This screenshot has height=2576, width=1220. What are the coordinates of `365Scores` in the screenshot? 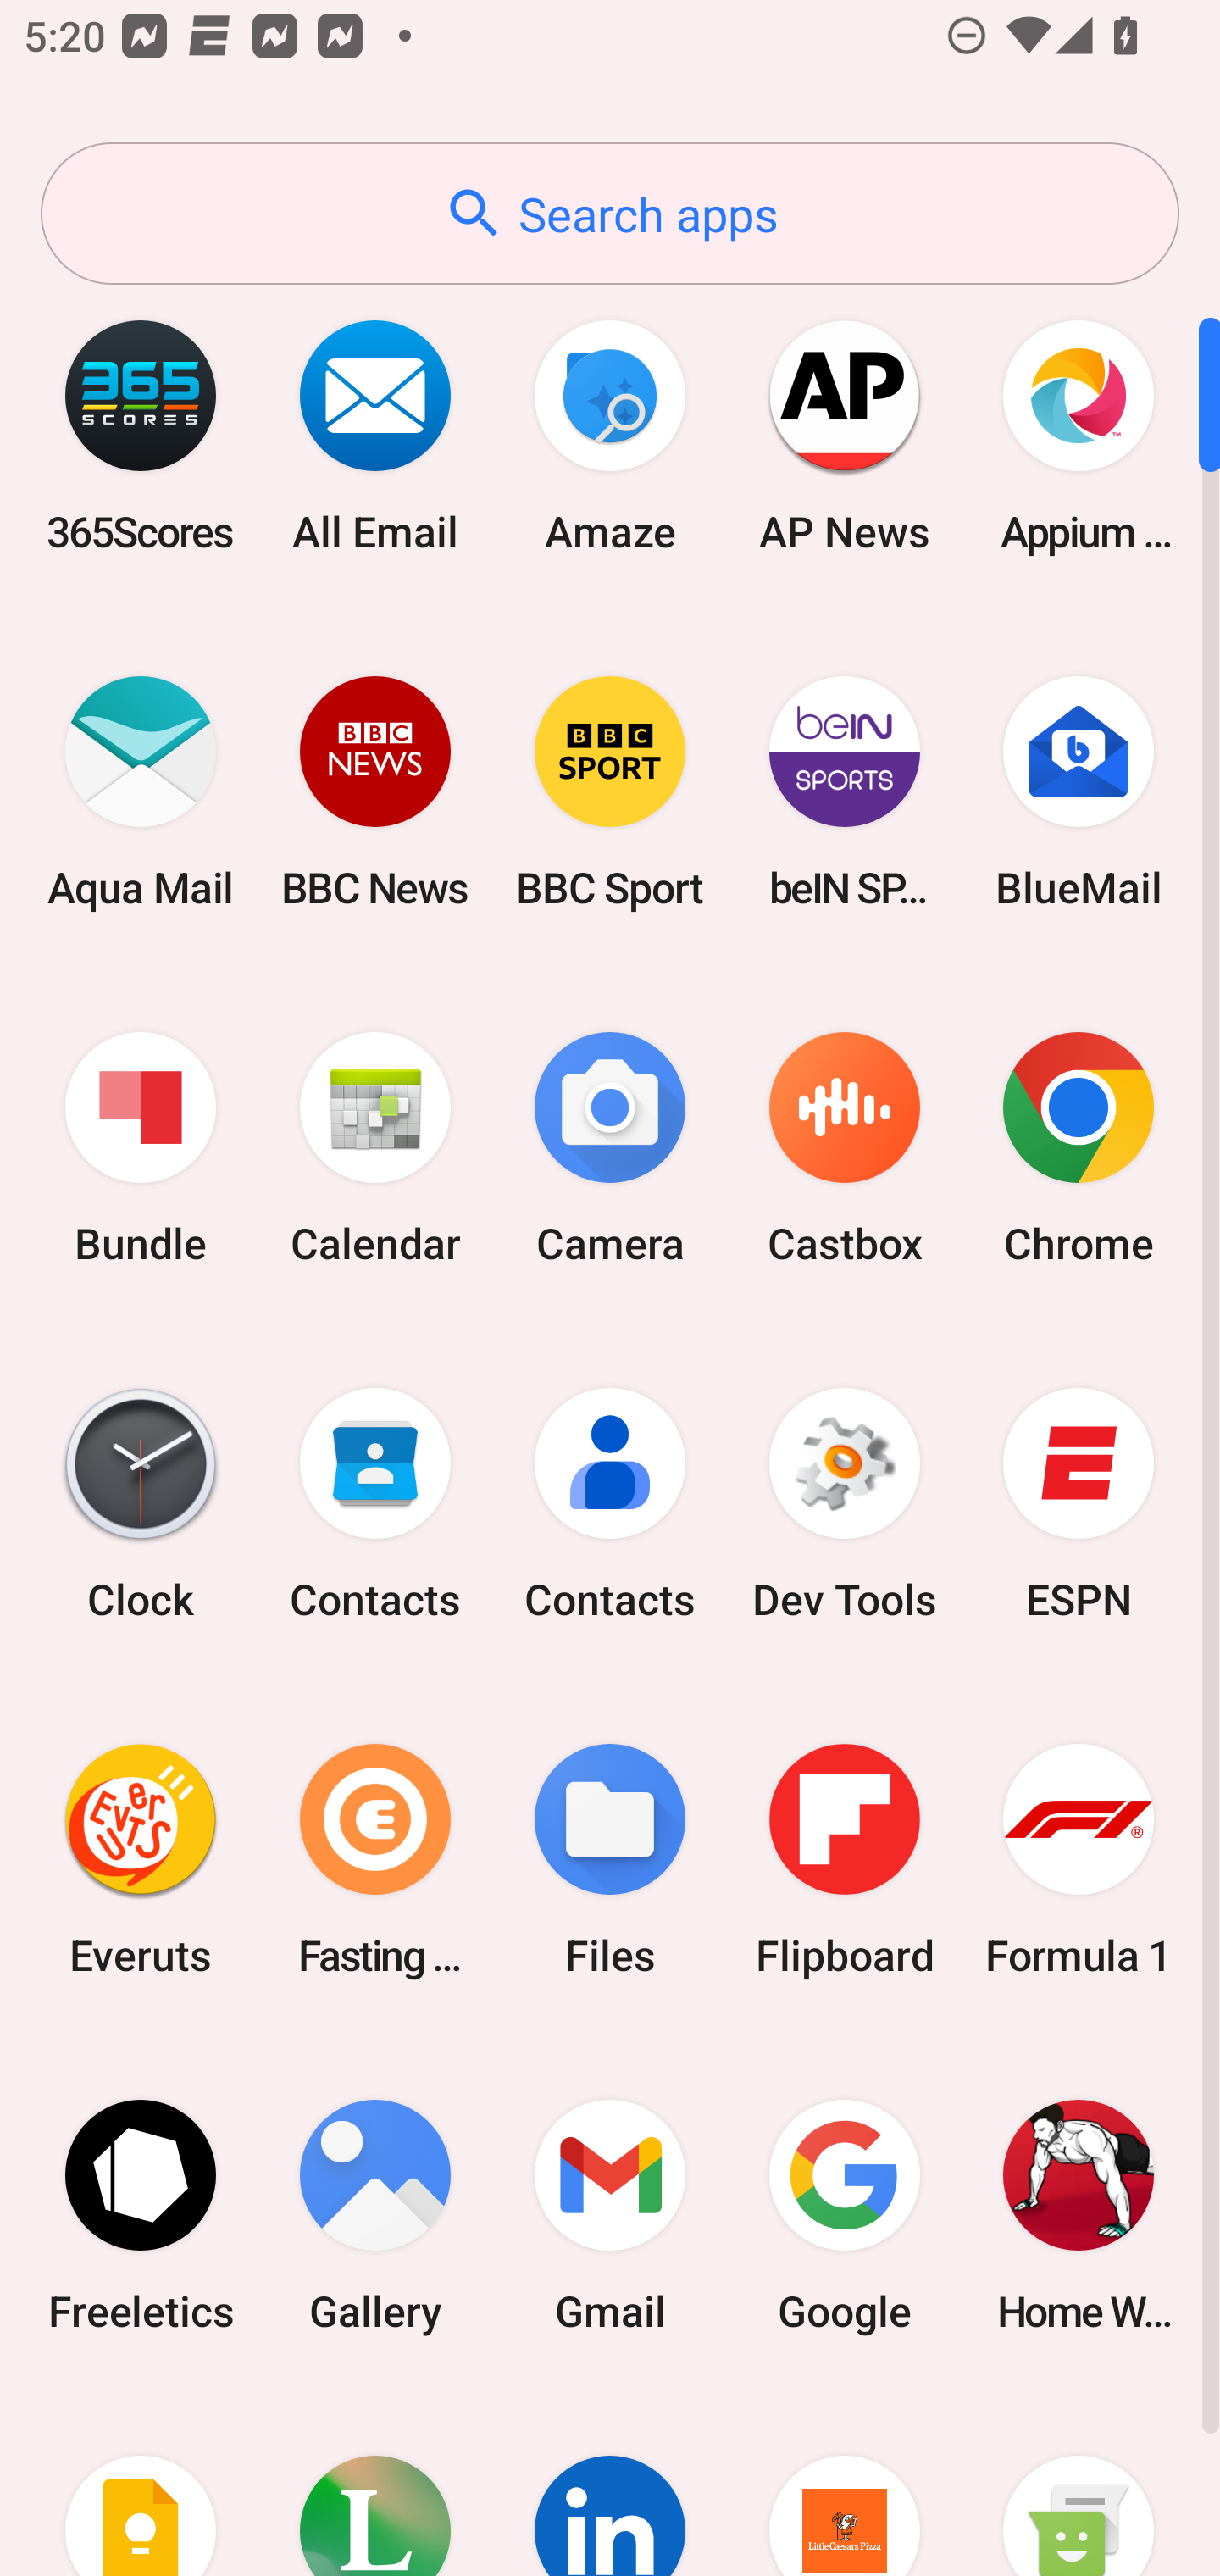 It's located at (141, 436).